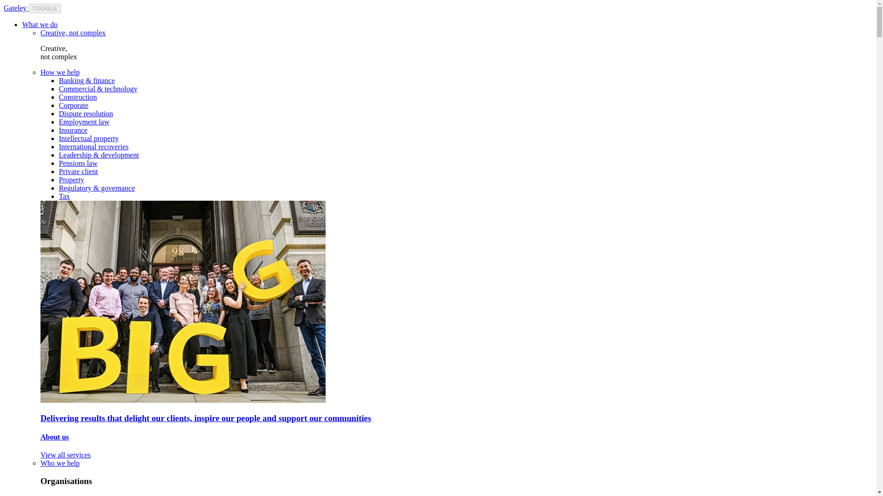  What do you see at coordinates (78, 172) in the screenshot?
I see `Private client` at bounding box center [78, 172].